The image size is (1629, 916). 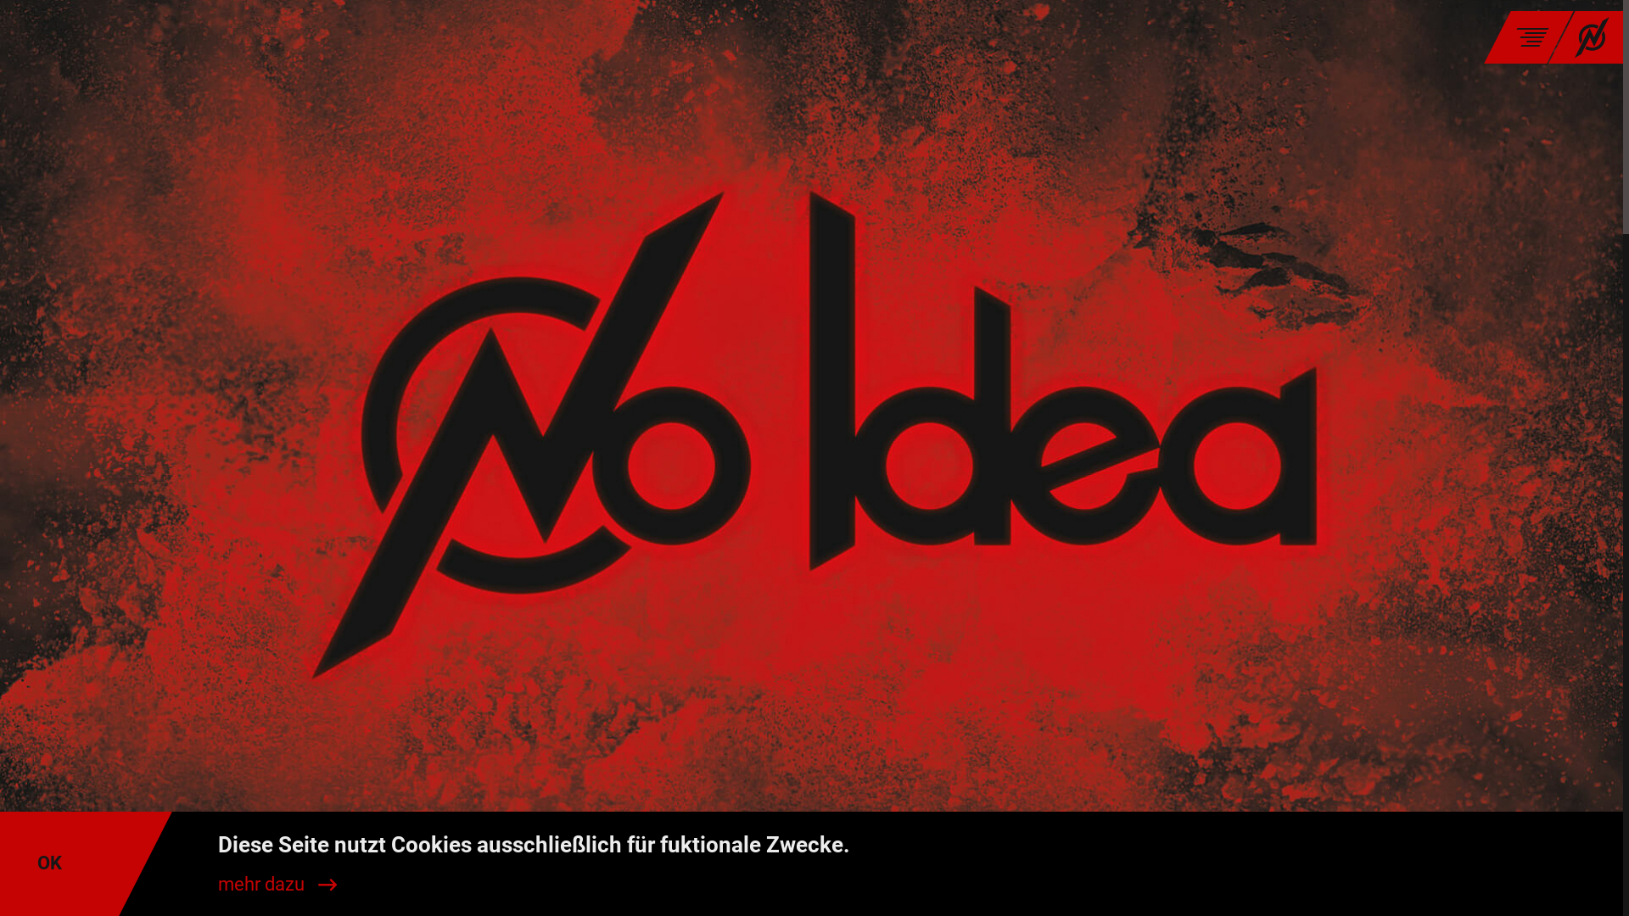 I want to click on mehr dazu, so click(x=277, y=885).